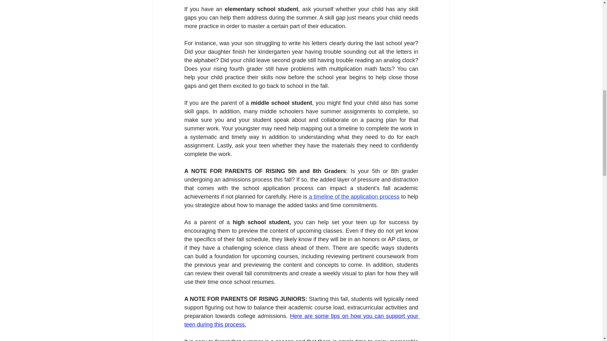  I want to click on a timeline of the application process, so click(354, 196).